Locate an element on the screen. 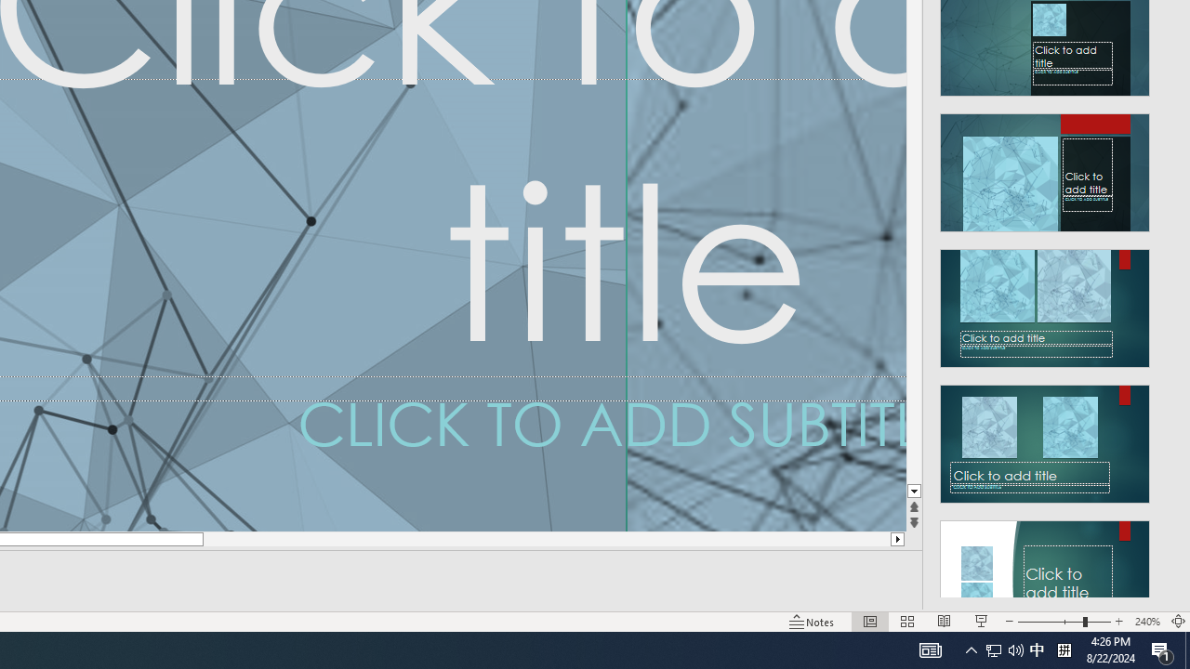 The height and width of the screenshot is (669, 1190). Notes  is located at coordinates (813, 621).